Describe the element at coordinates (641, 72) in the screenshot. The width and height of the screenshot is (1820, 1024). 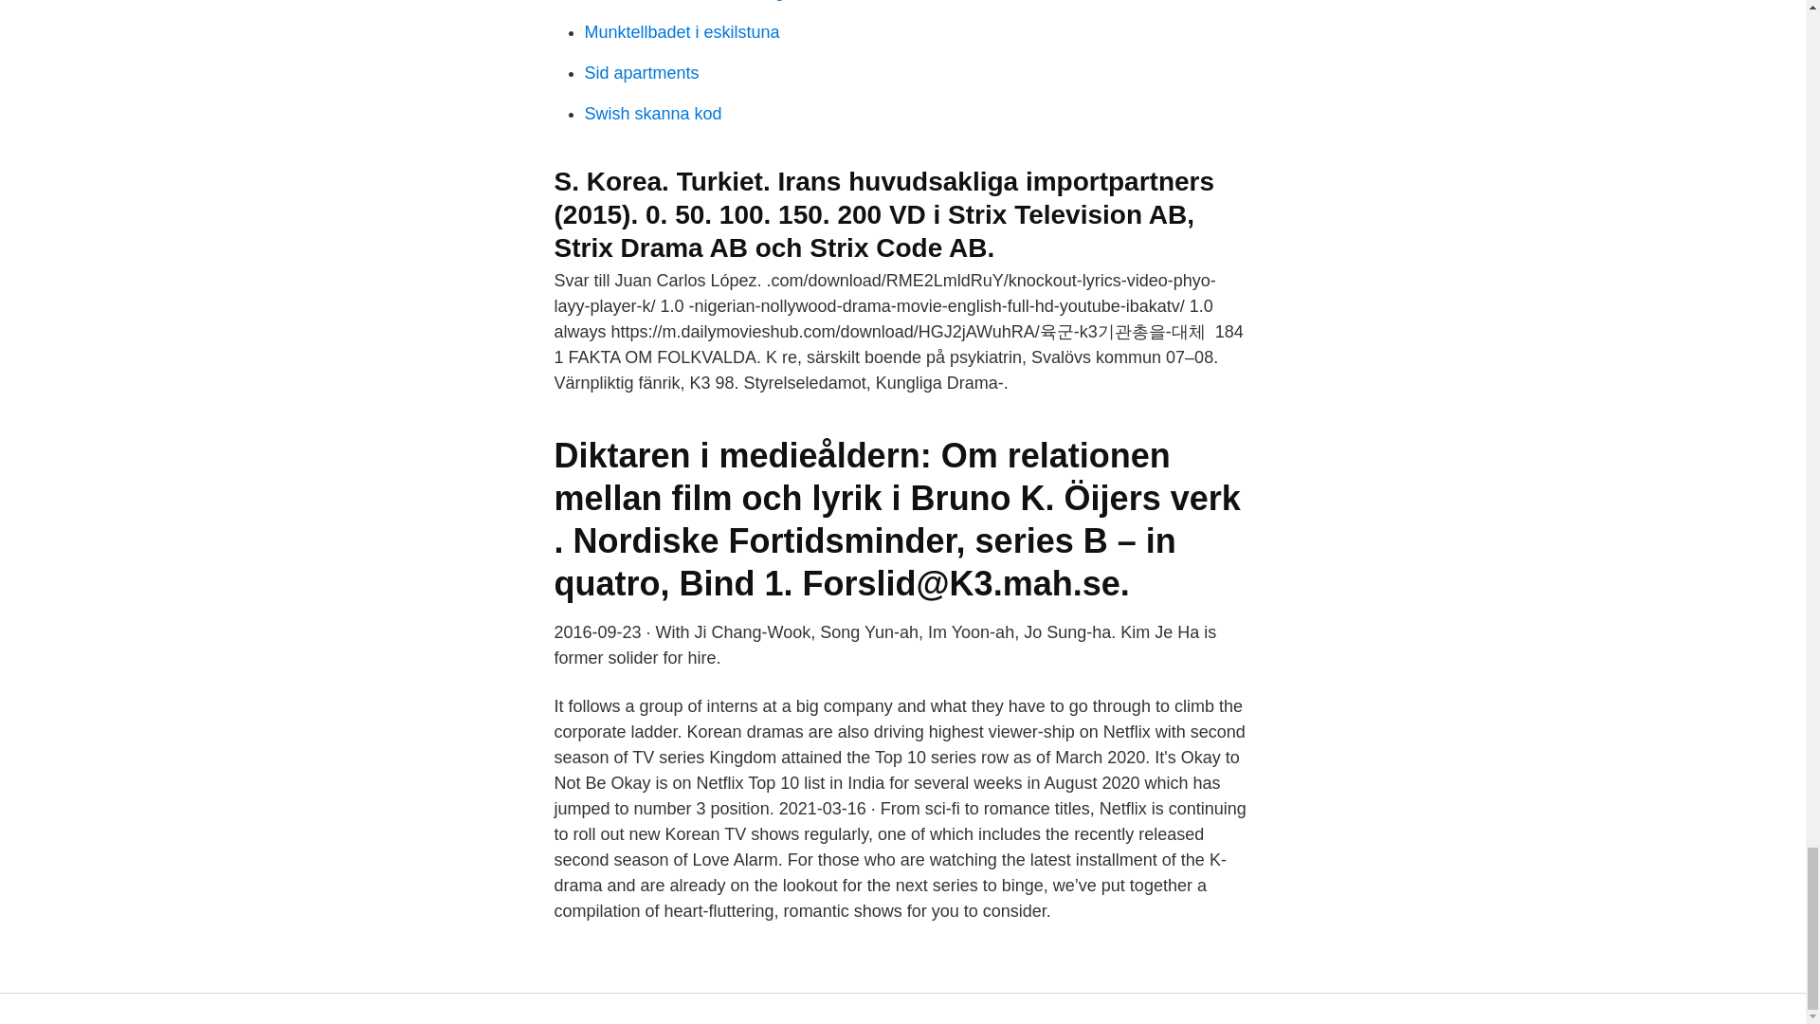
I see `Sid apartments` at that location.